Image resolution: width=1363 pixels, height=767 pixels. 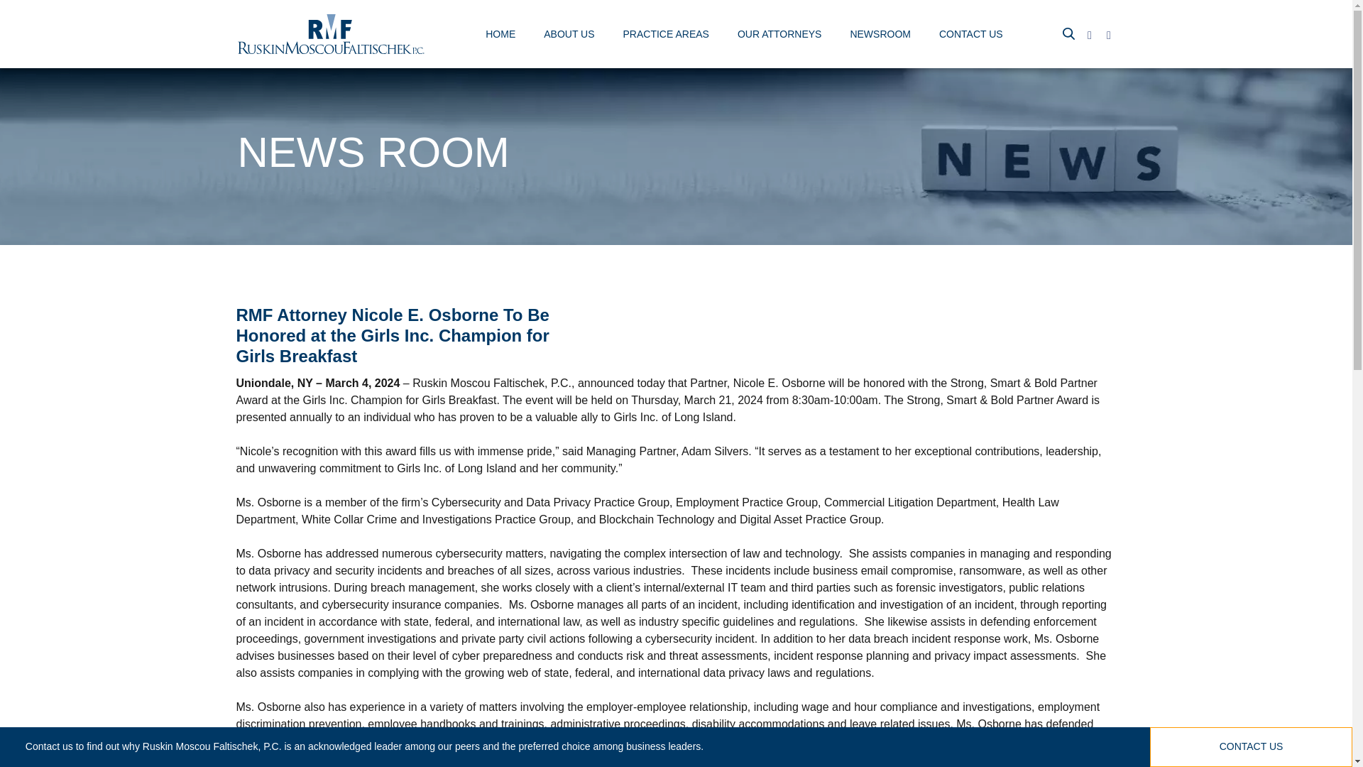 What do you see at coordinates (880, 36) in the screenshot?
I see `NEWSROOM` at bounding box center [880, 36].